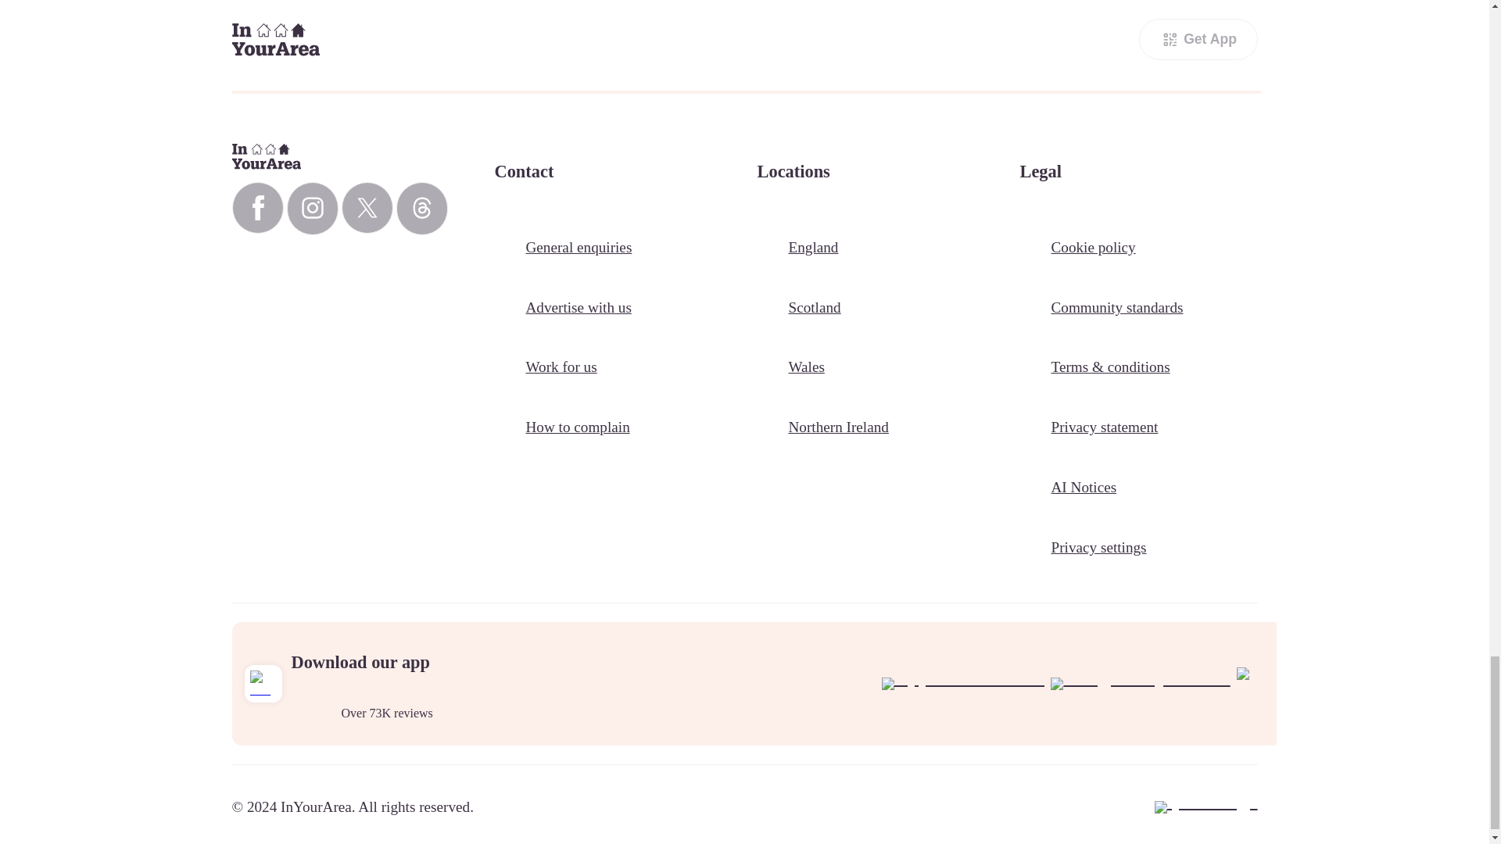 The image size is (1501, 844). Describe the element at coordinates (421, 209) in the screenshot. I see `InYourArea Threads` at that location.